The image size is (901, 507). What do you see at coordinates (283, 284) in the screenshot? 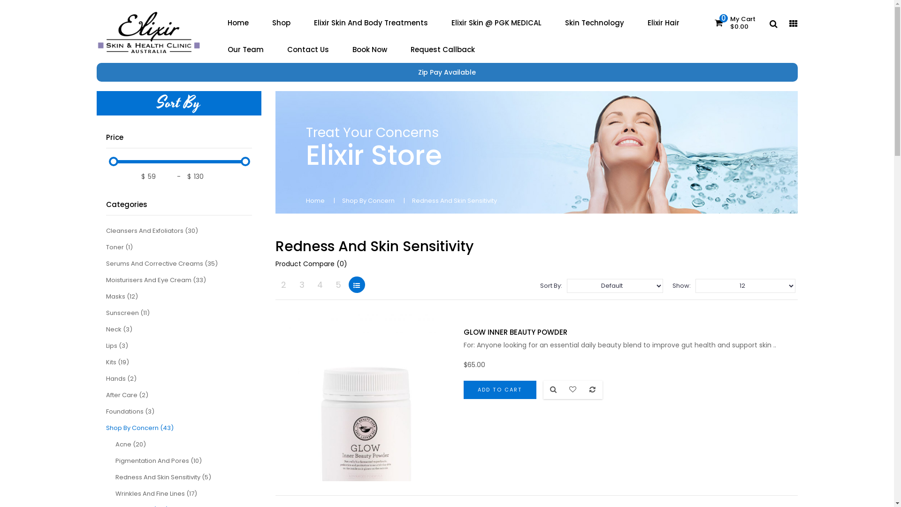
I see `2` at bounding box center [283, 284].